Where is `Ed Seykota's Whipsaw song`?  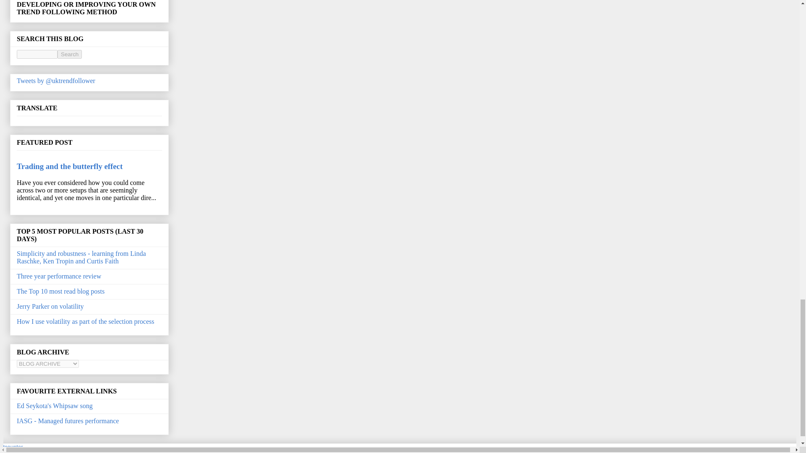 Ed Seykota's Whipsaw song is located at coordinates (55, 405).